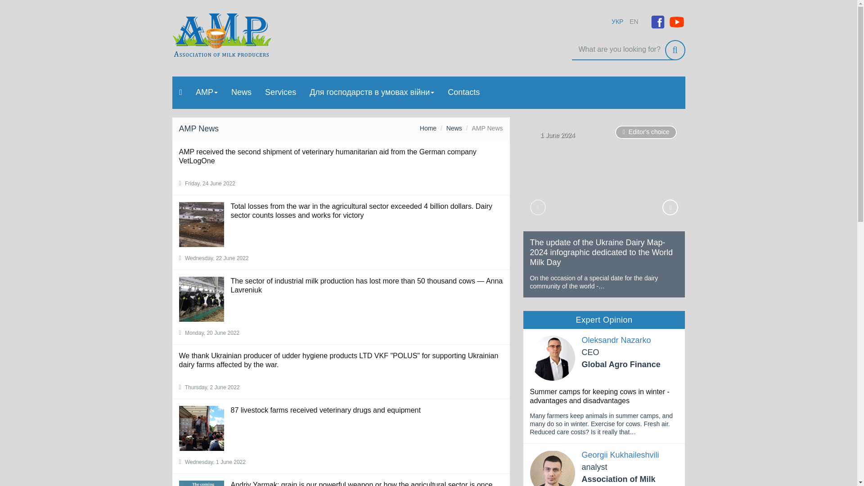  Describe the element at coordinates (241, 92) in the screenshot. I see `News` at that location.